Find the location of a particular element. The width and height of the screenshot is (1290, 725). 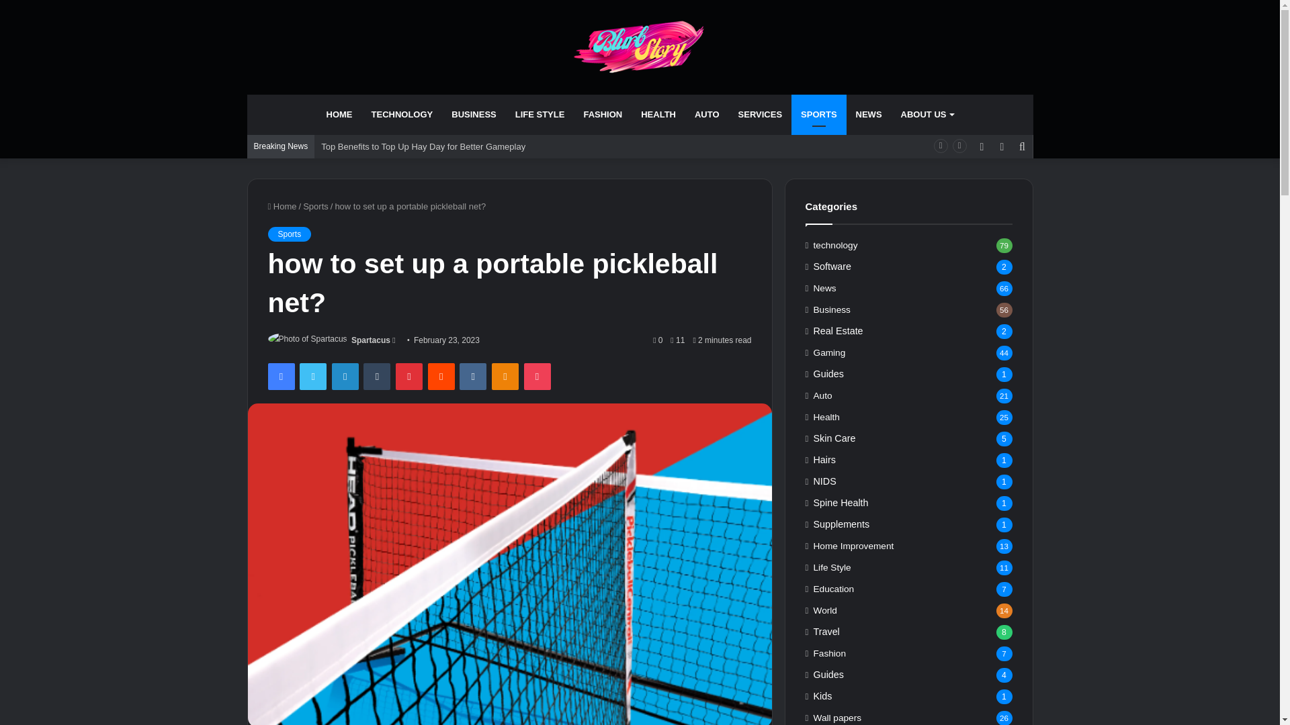

HEALTH is located at coordinates (658, 114).